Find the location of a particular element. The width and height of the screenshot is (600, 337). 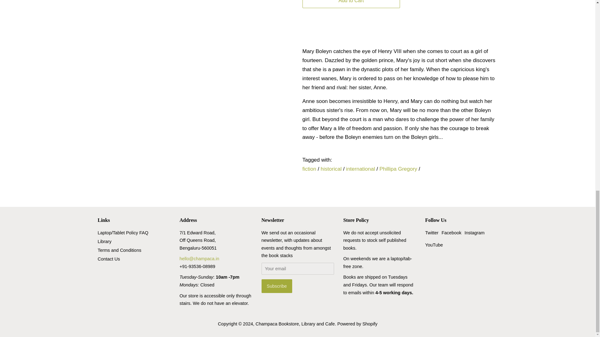

Champaca Bookstore, Library and Cafe on Facebook is located at coordinates (451, 232).